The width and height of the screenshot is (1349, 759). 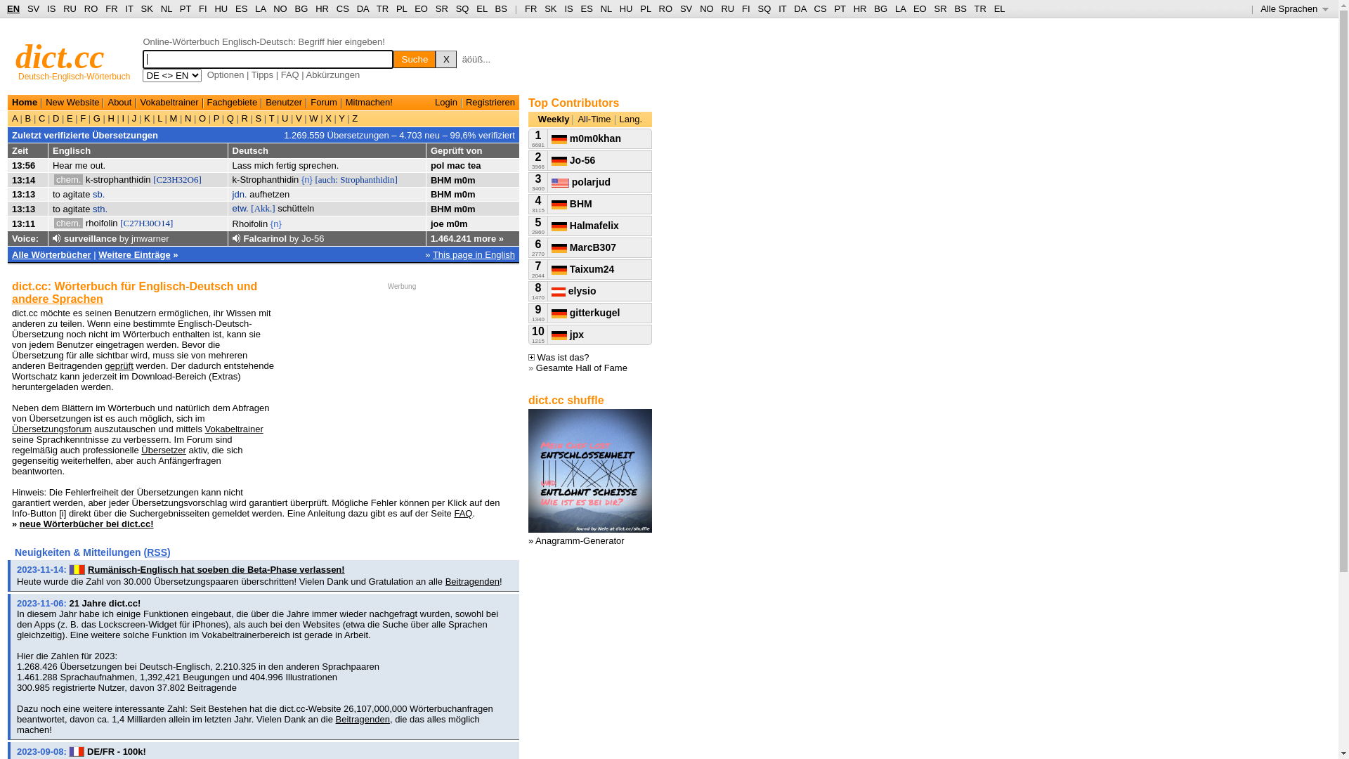 What do you see at coordinates (324, 103) in the screenshot?
I see `Forum` at bounding box center [324, 103].